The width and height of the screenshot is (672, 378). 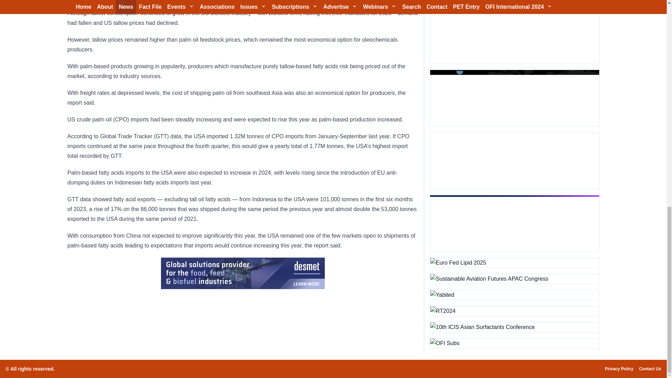 What do you see at coordinates (514, 36) in the screenshot?
I see `Globoil 2024` at bounding box center [514, 36].